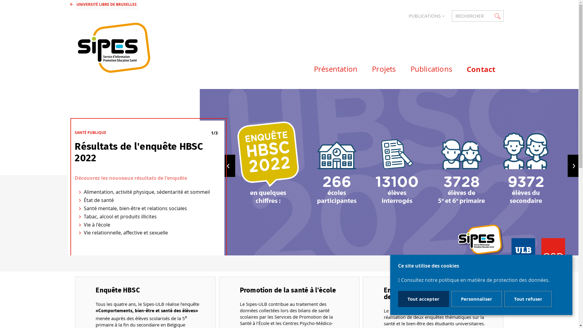 This screenshot has width=583, height=328. I want to click on PUBLICATIONS, so click(423, 16).